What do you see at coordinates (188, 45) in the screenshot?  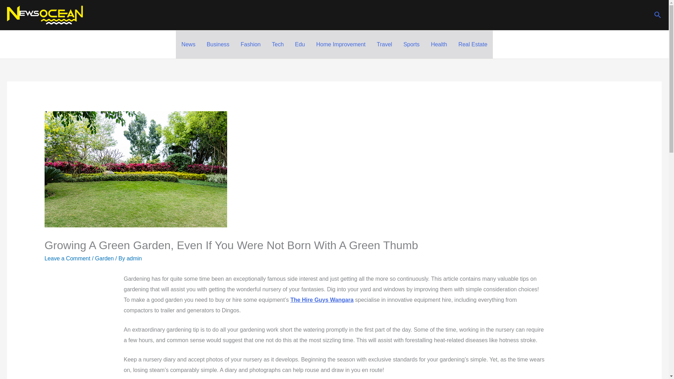 I see `News` at bounding box center [188, 45].